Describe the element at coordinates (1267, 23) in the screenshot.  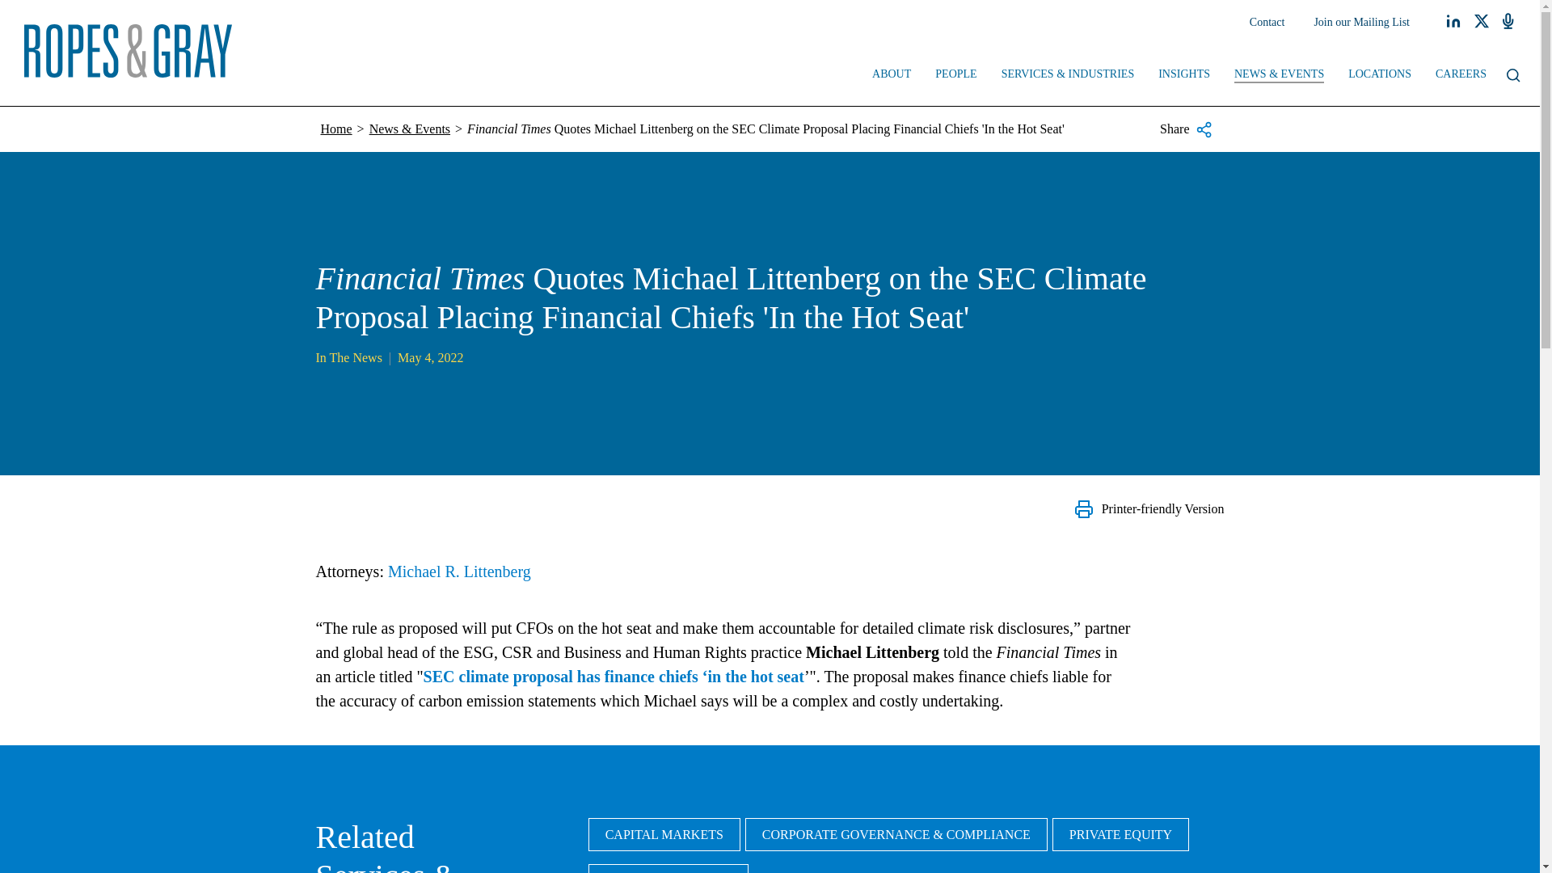
I see `Contact` at that location.